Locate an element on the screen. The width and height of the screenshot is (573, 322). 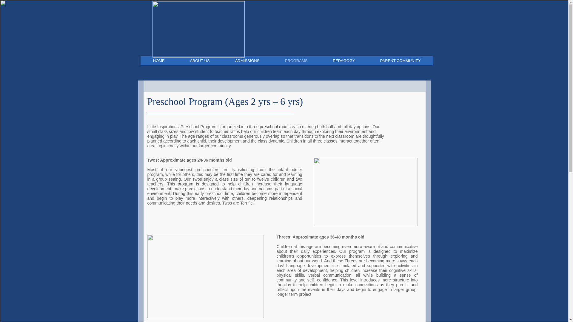
PEDAGOGY is located at coordinates (343, 61).